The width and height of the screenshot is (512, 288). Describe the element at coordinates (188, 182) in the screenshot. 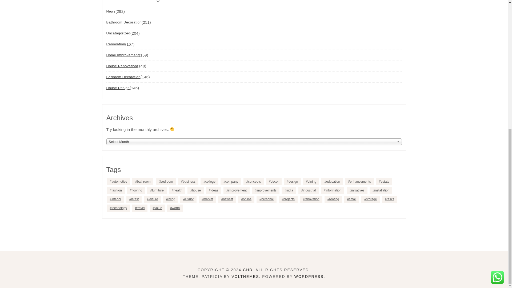

I see `business` at that location.